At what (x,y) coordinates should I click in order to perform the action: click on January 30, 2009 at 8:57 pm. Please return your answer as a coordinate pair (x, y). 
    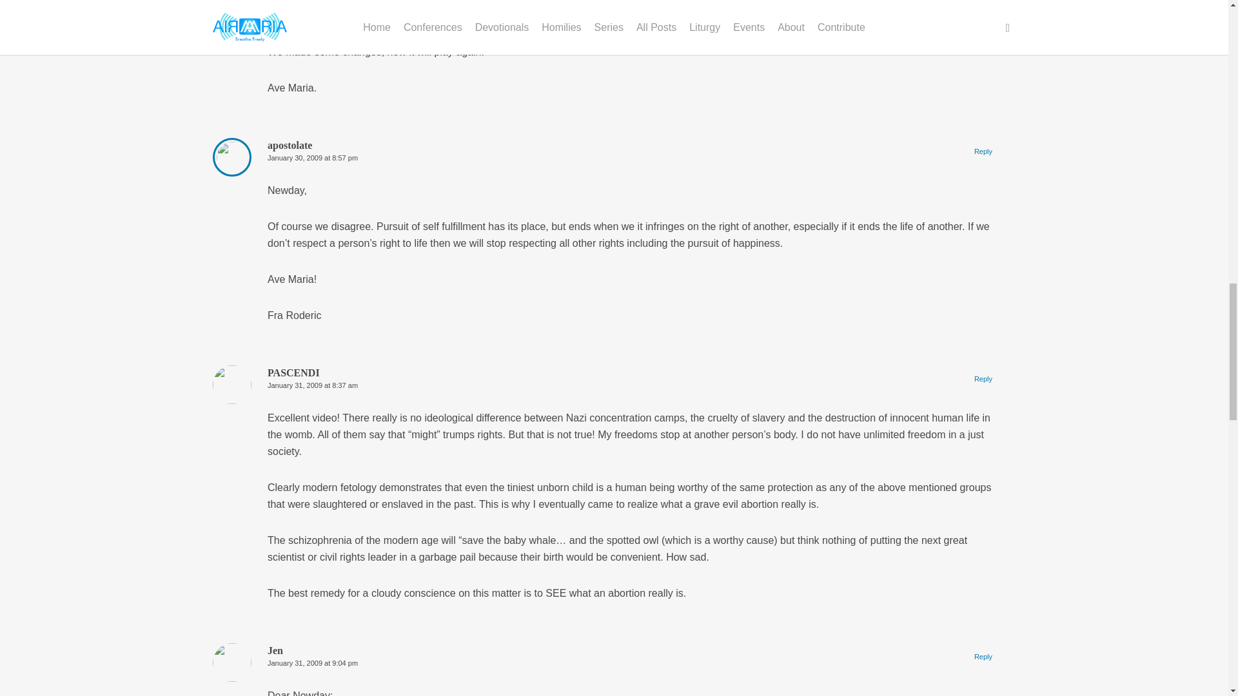
    Looking at the image, I should click on (312, 157).